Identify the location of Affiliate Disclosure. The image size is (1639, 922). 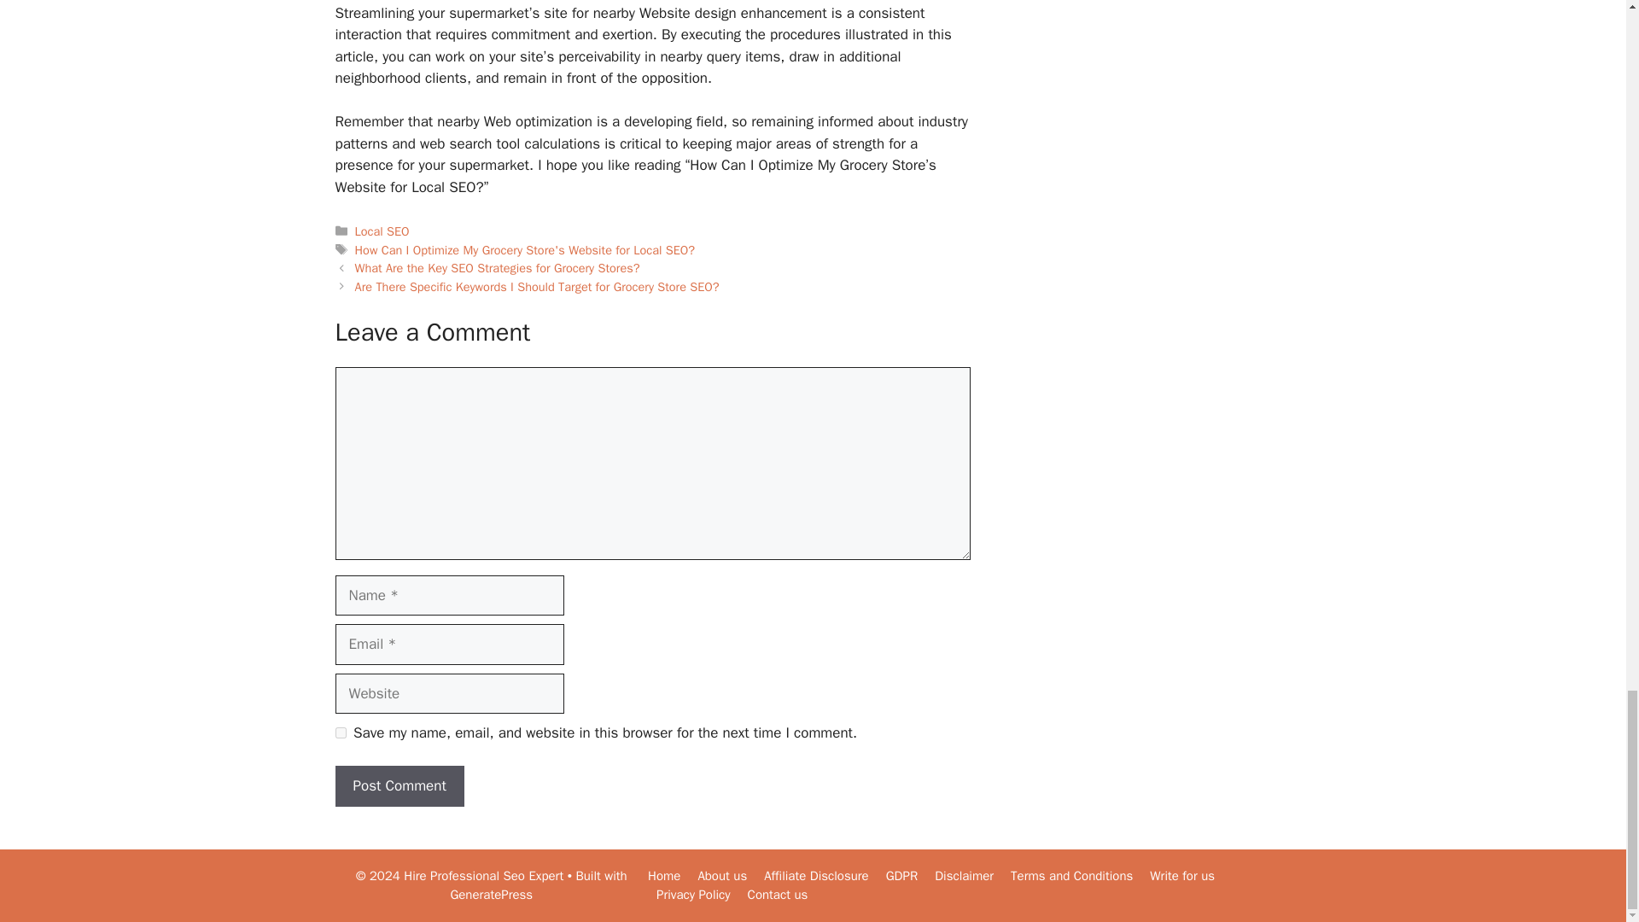
(816, 876).